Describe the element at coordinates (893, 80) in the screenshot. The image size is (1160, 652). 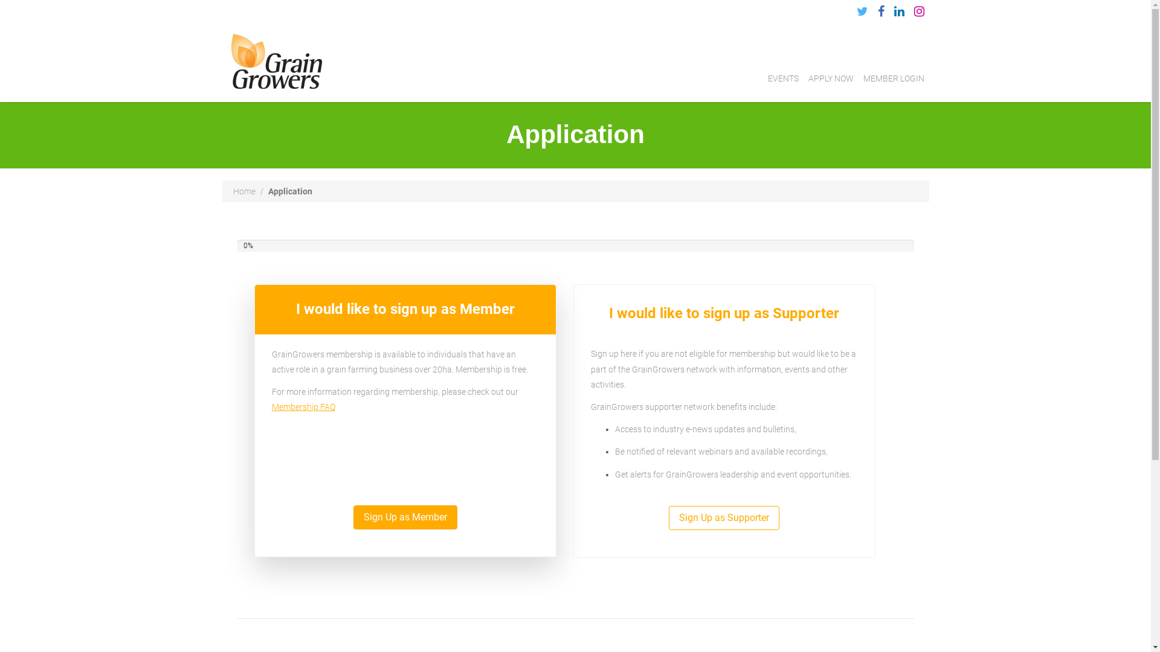
I see `MEMBER LOGIN` at that location.